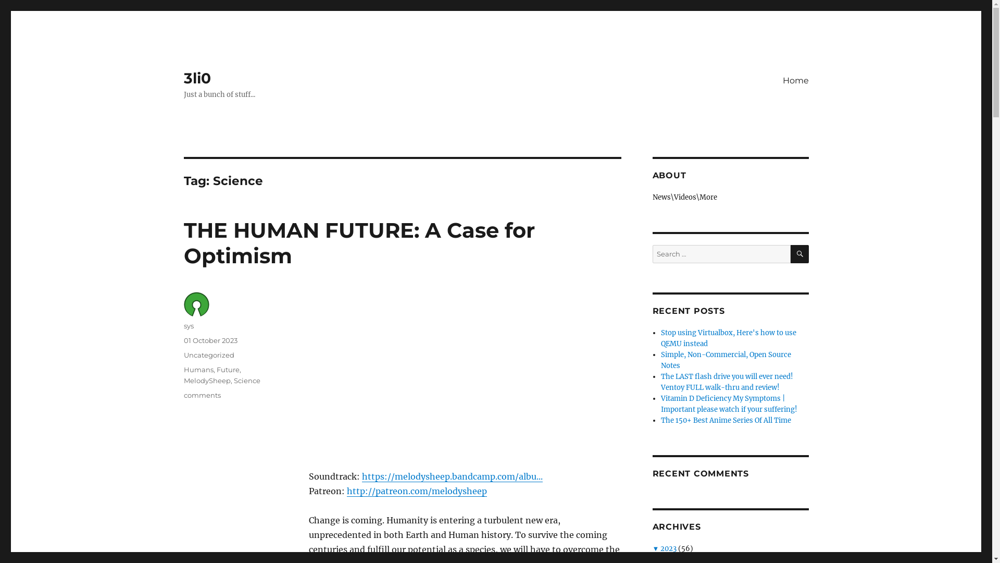 The width and height of the screenshot is (1000, 563). Describe the element at coordinates (417, 491) in the screenshot. I see `http://patreon.com/melodysheep` at that location.